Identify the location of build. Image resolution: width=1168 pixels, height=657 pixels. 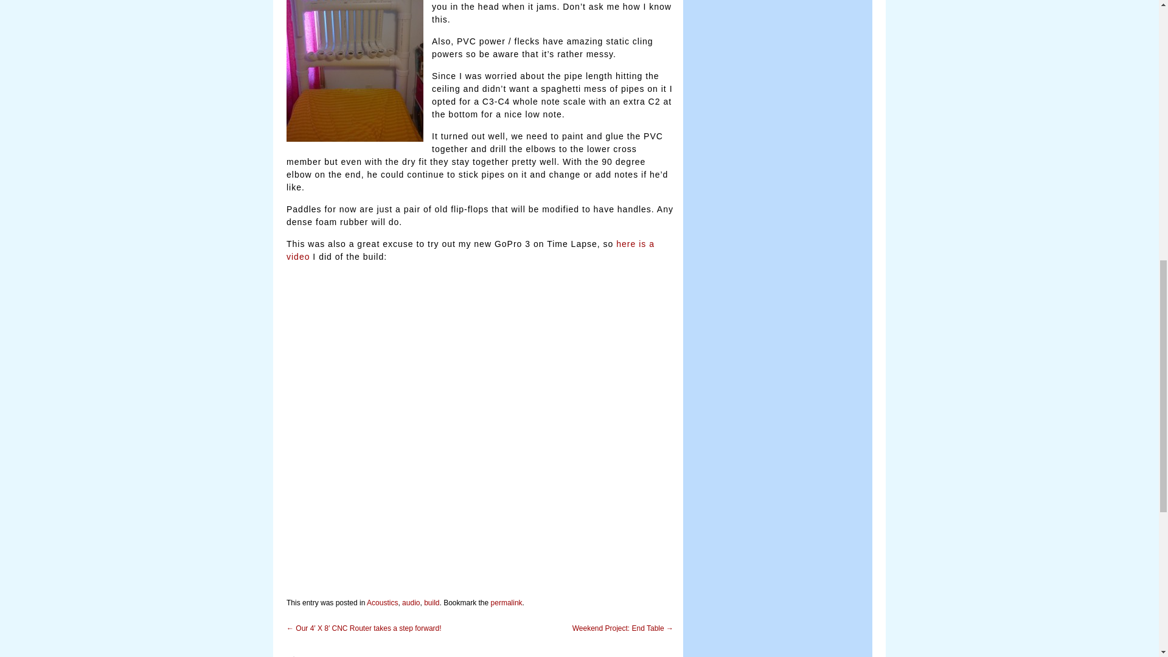
(431, 602).